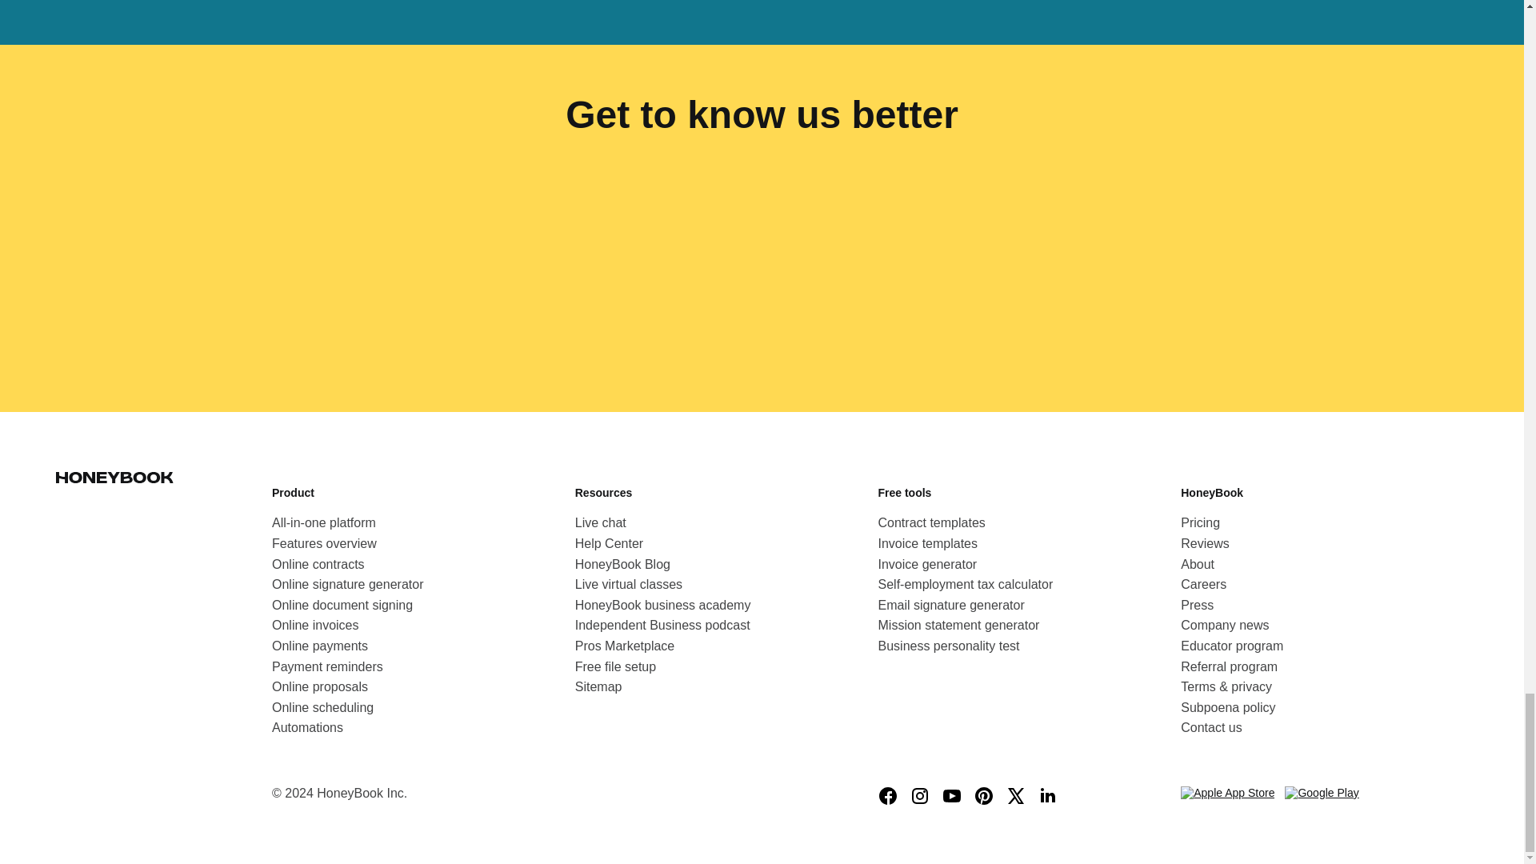  What do you see at coordinates (323, 544) in the screenshot?
I see `Features overview` at bounding box center [323, 544].